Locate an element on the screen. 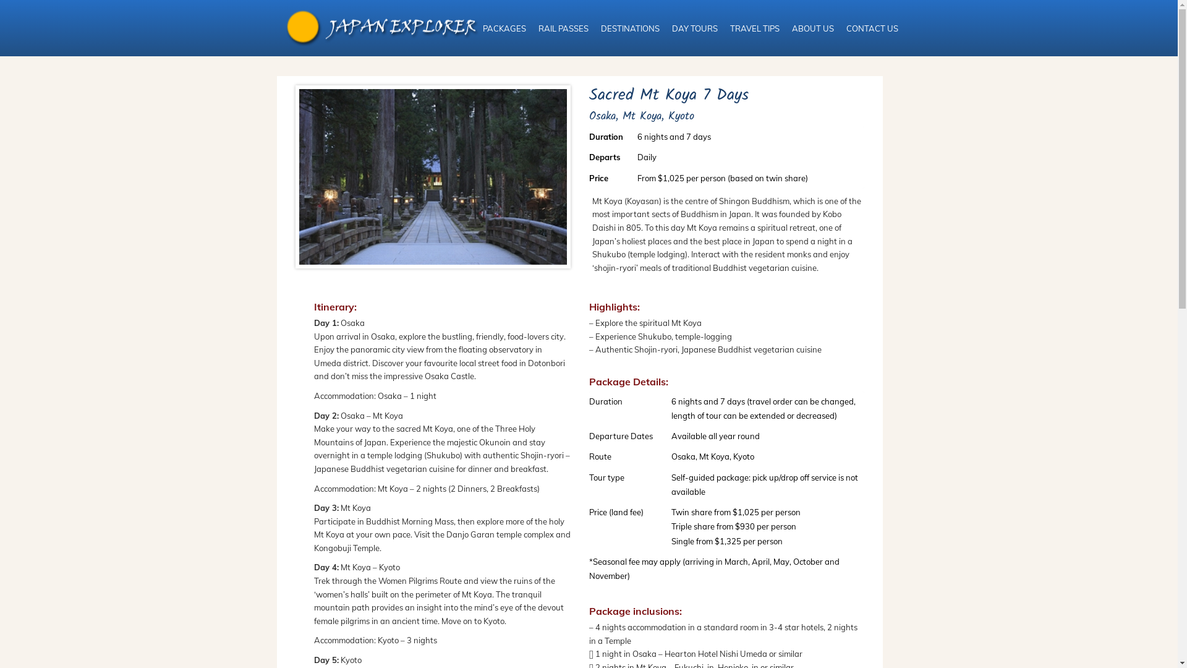 The image size is (1187, 668). sacred-mt-koya-7-days-image is located at coordinates (433, 177).